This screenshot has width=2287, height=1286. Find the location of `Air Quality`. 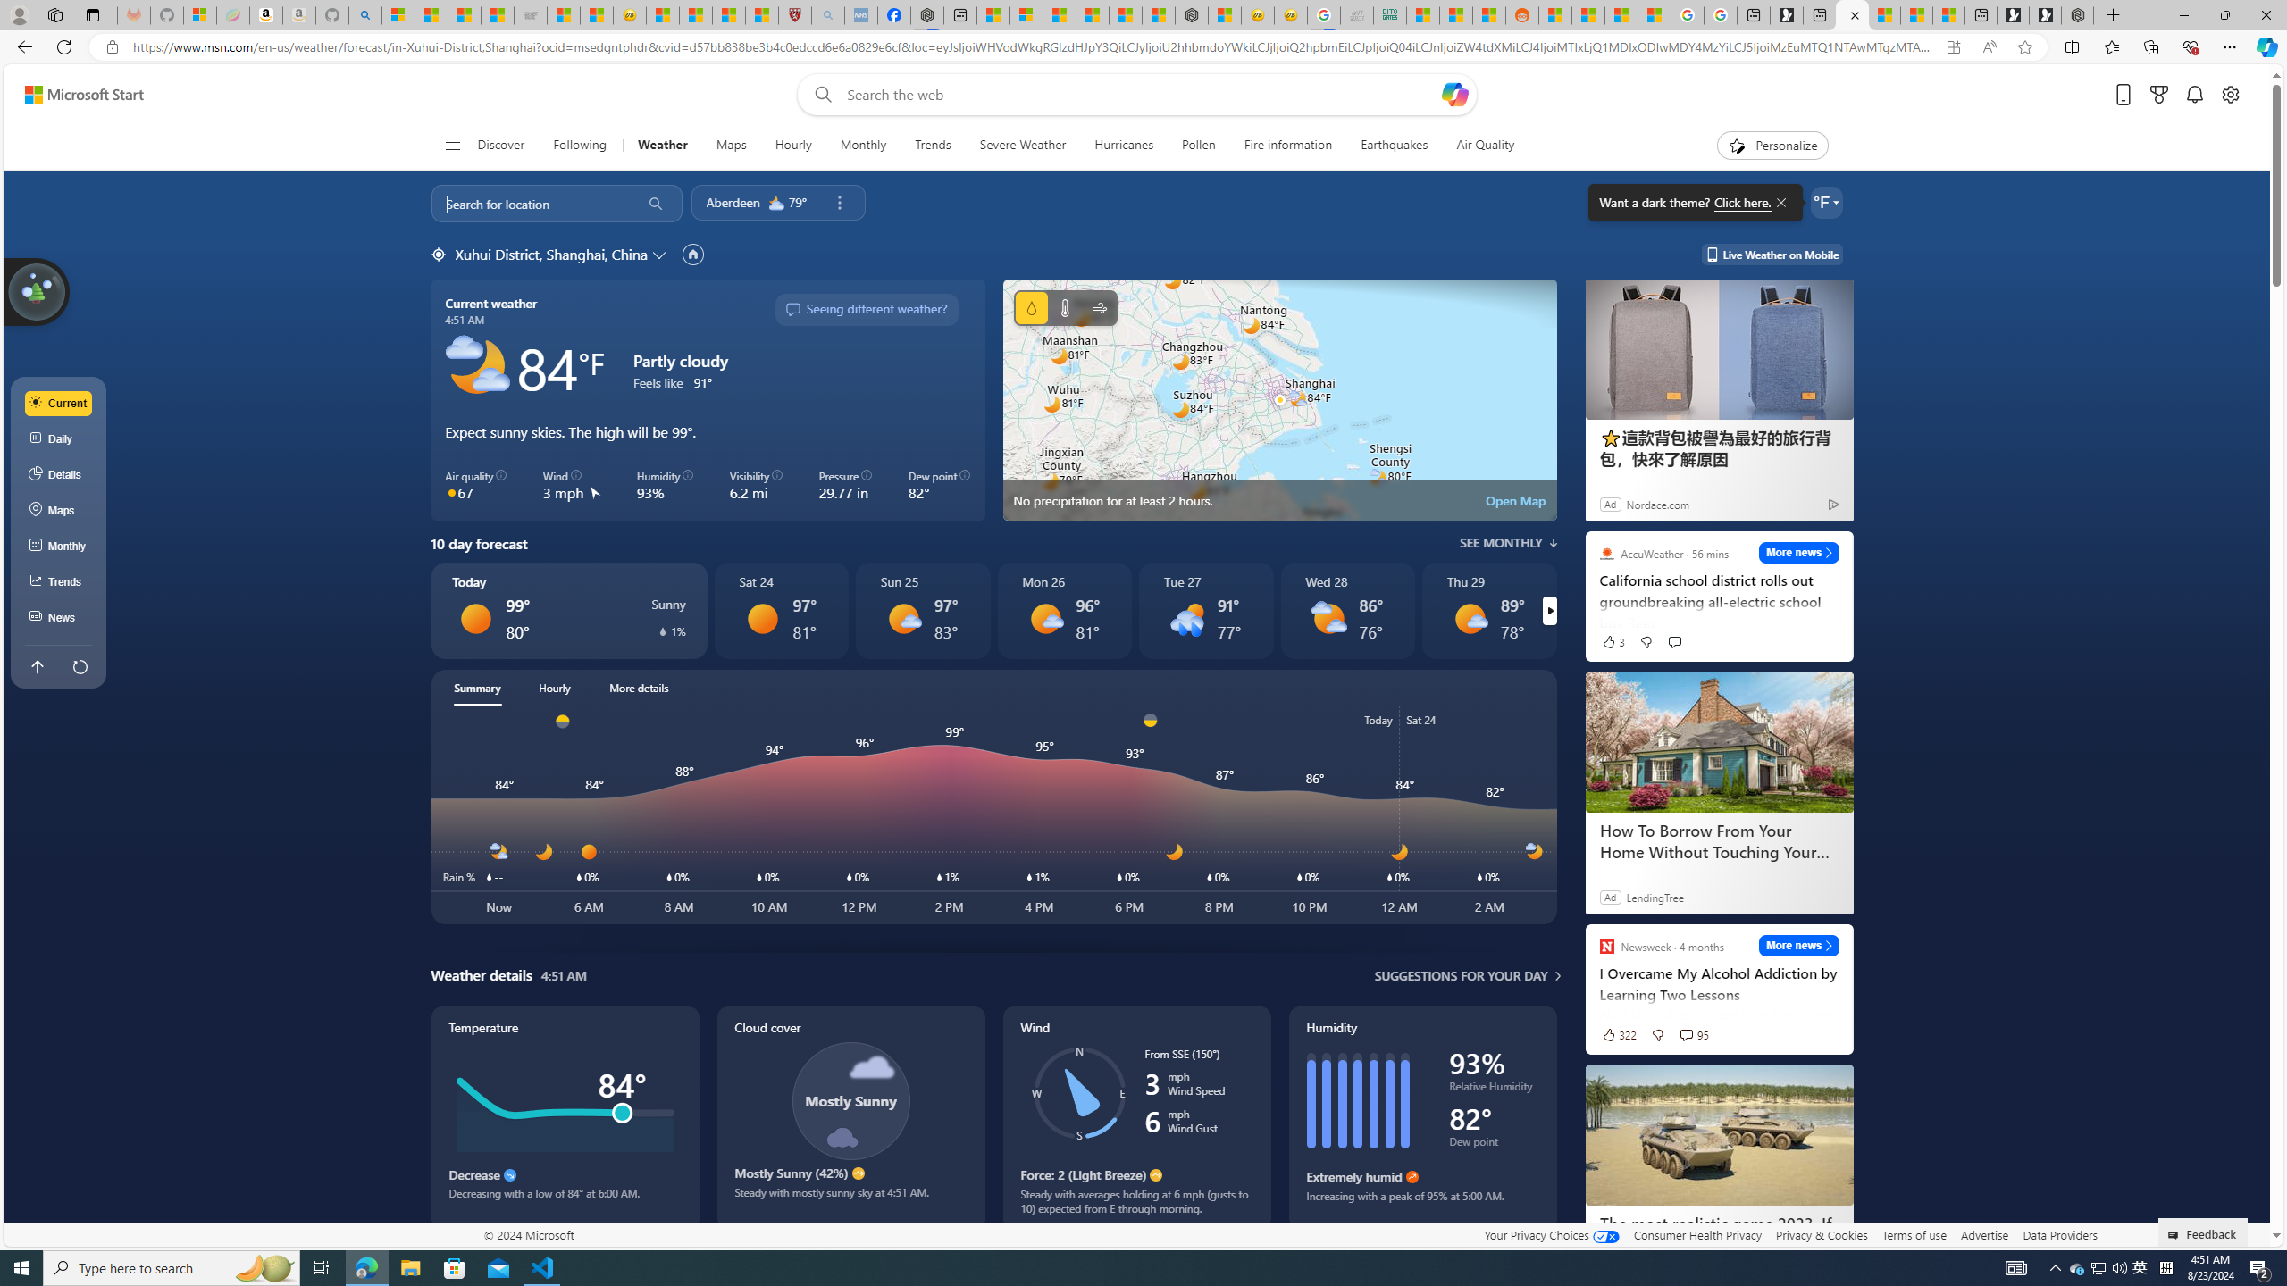

Air Quality is located at coordinates (1477, 146).